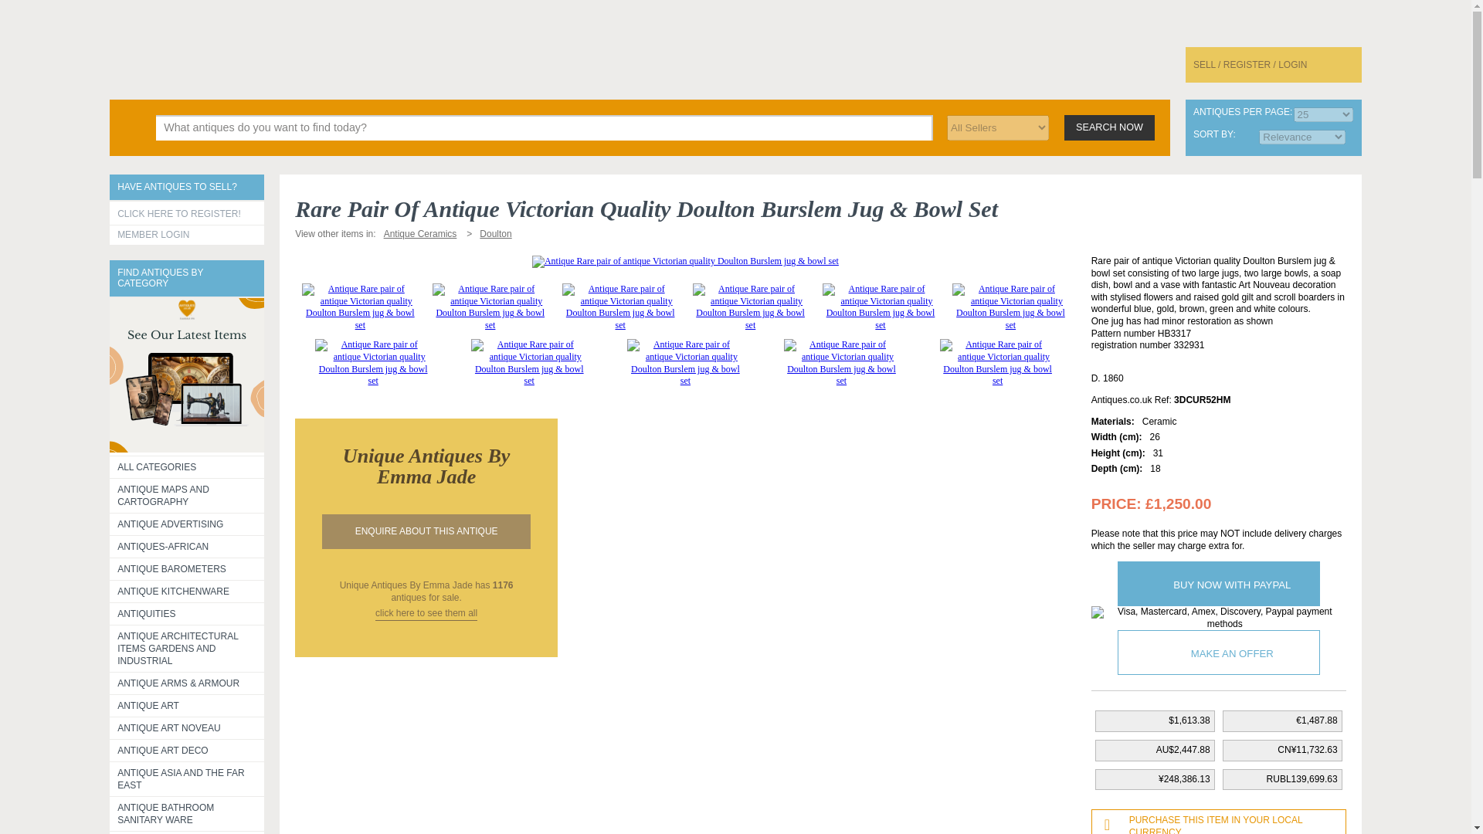 This screenshot has width=1483, height=834. Describe the element at coordinates (187, 524) in the screenshot. I see `ANTIQUE ADVERTISING` at that location.